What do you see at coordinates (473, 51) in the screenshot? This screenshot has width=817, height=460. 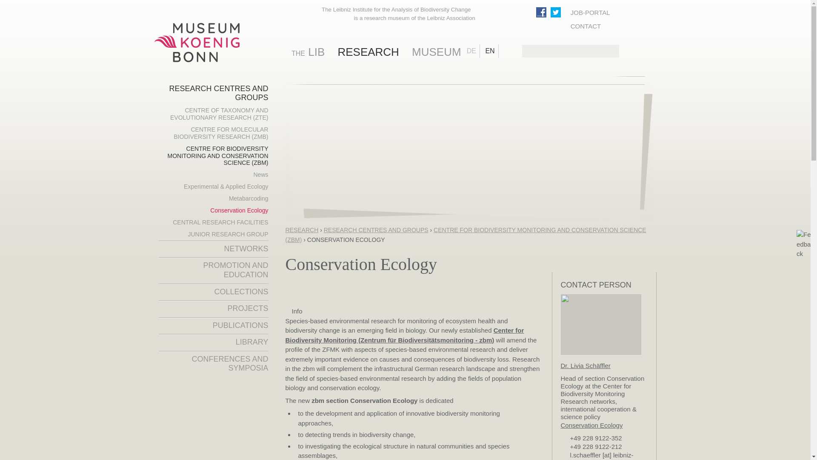 I see `DE` at bounding box center [473, 51].